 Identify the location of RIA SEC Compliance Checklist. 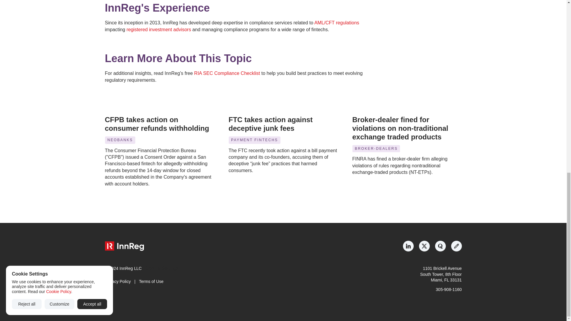
(227, 73).